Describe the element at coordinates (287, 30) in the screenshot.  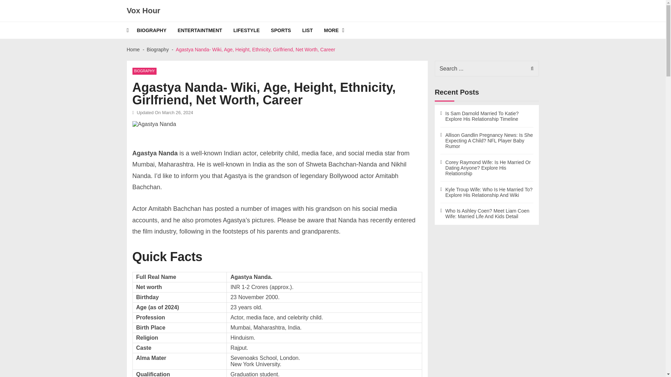
I see `SPORTS` at that location.